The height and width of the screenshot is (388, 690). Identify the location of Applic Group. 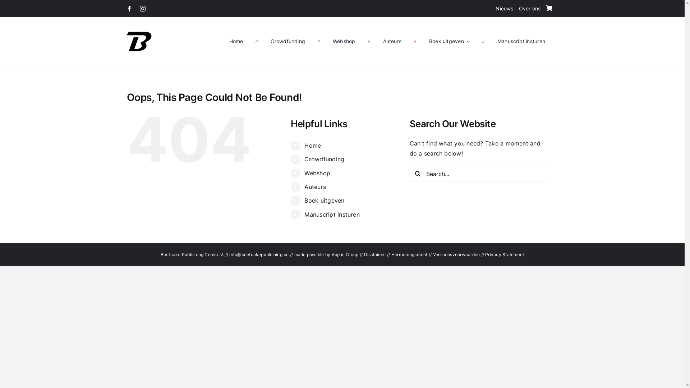
(345, 254).